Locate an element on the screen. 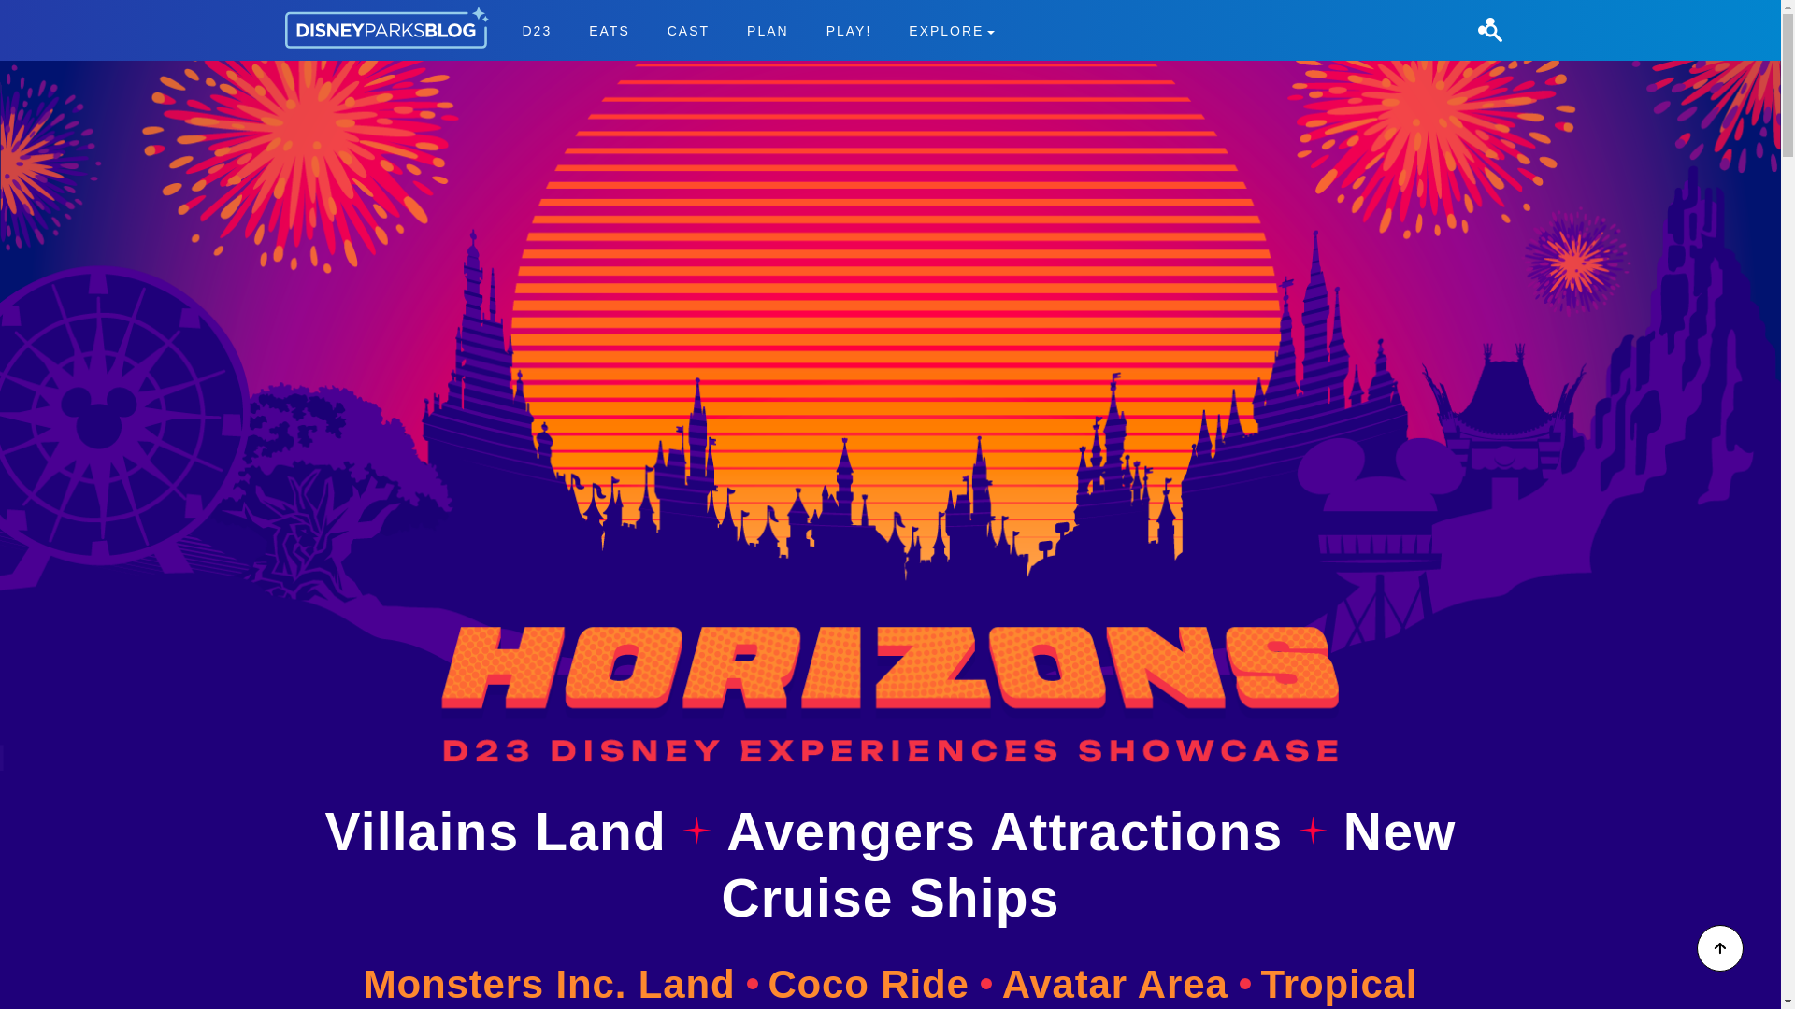  D23 is located at coordinates (537, 30).